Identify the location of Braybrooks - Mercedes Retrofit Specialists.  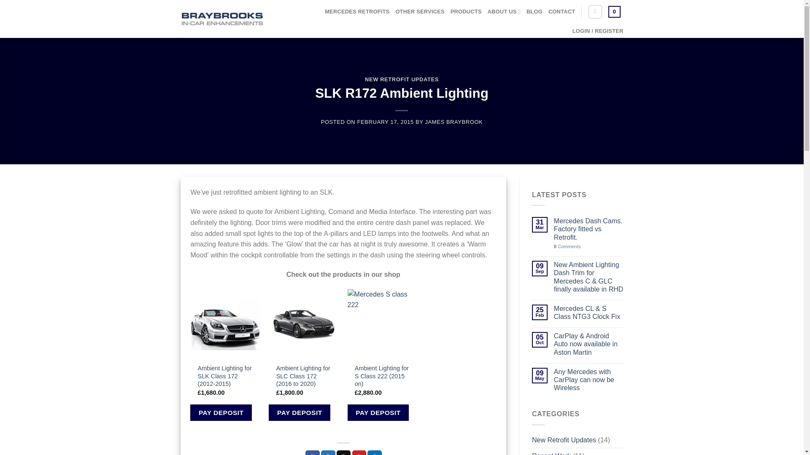
(222, 19).